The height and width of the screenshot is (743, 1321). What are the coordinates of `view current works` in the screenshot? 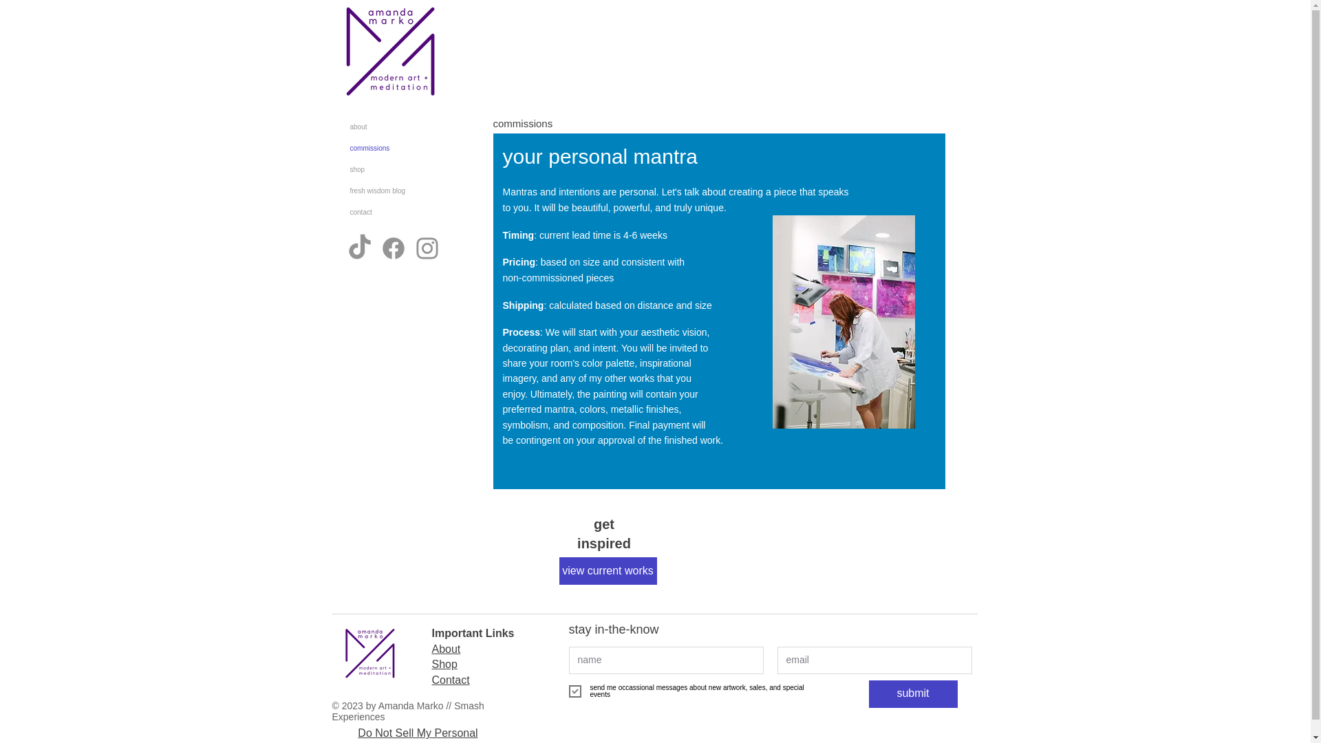 It's located at (608, 571).